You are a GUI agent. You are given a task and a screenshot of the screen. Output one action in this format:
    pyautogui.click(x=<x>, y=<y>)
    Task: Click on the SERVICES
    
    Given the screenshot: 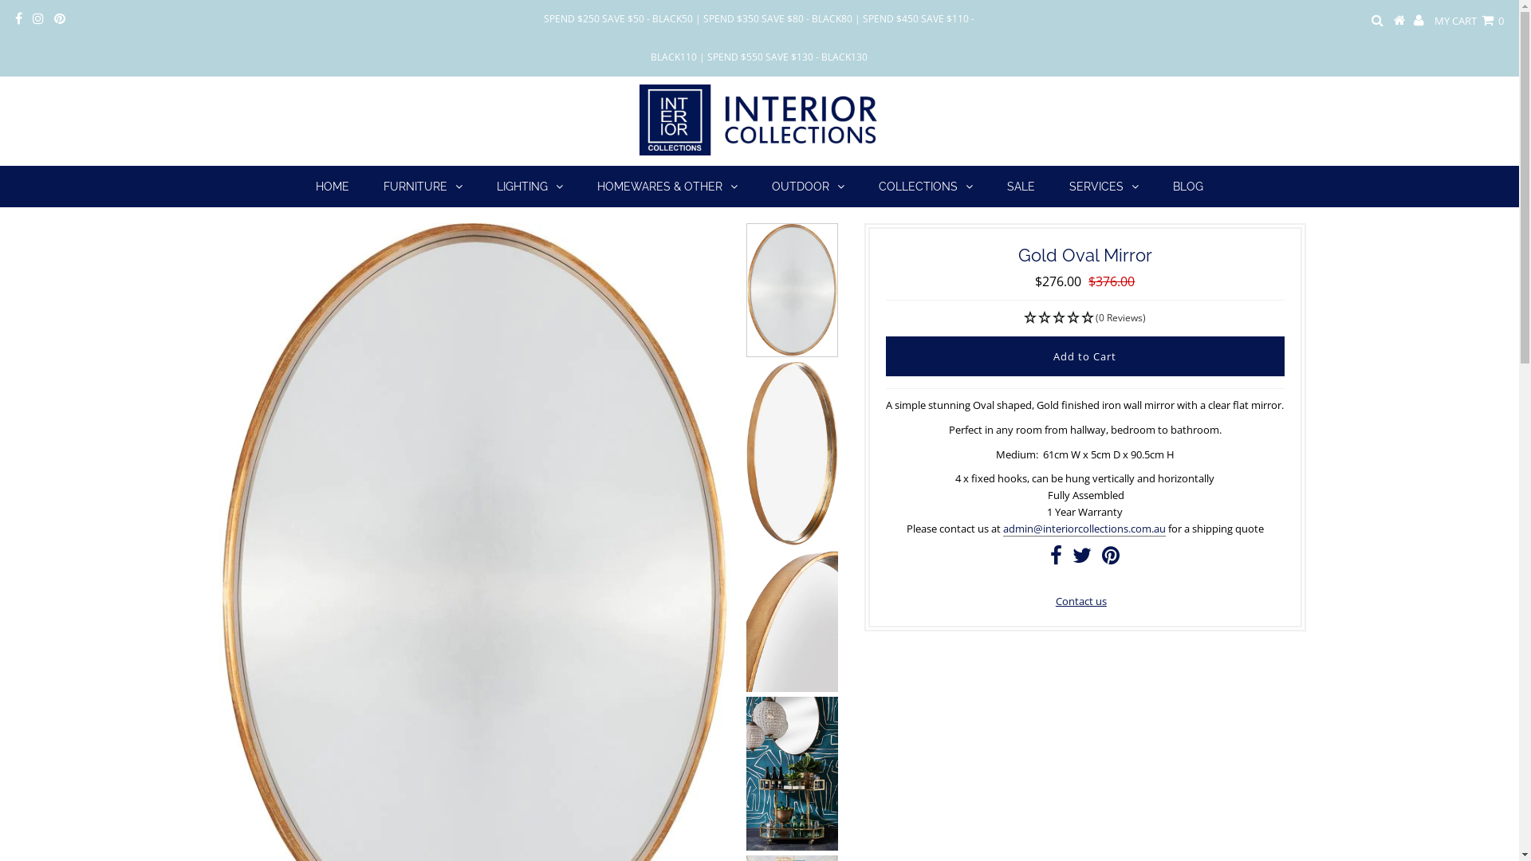 What is the action you would take?
    pyautogui.click(x=1104, y=187)
    